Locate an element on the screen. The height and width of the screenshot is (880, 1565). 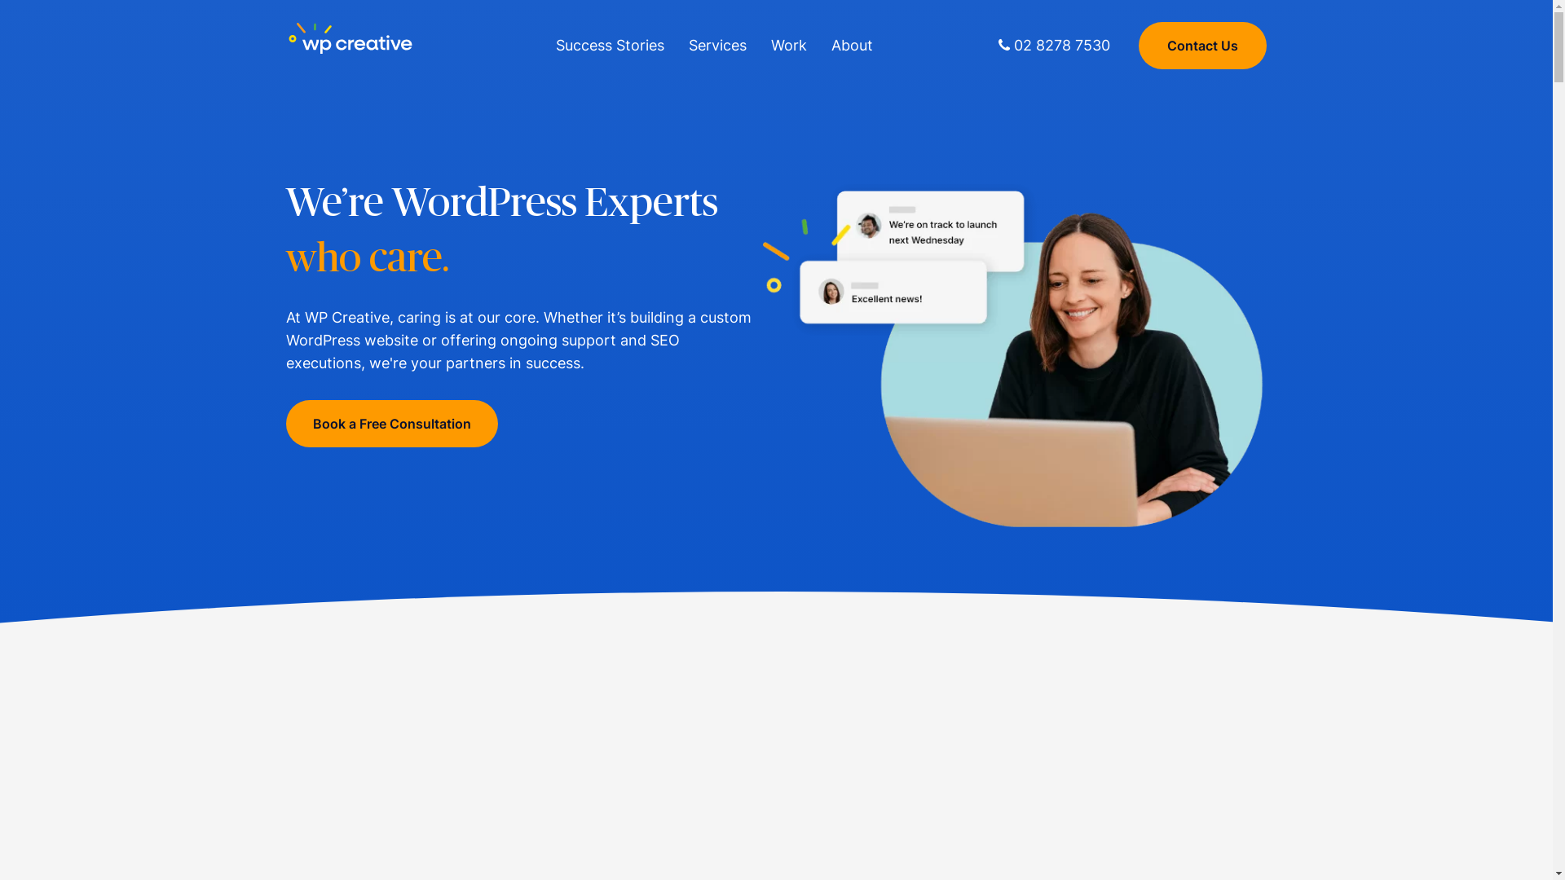
Book a Free Consultation is located at coordinates (392, 424).